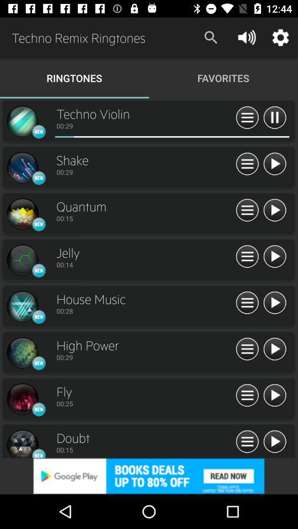 This screenshot has height=529, width=298. Describe the element at coordinates (247, 303) in the screenshot. I see `see more info` at that location.